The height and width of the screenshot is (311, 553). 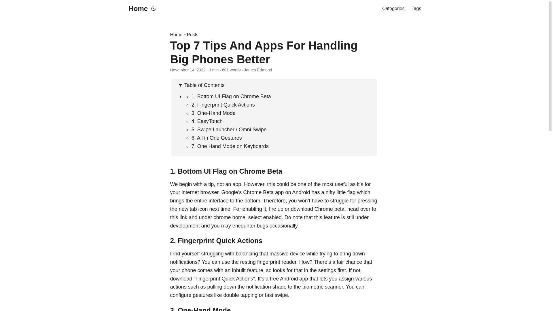 I want to click on Home, so click(x=176, y=35).